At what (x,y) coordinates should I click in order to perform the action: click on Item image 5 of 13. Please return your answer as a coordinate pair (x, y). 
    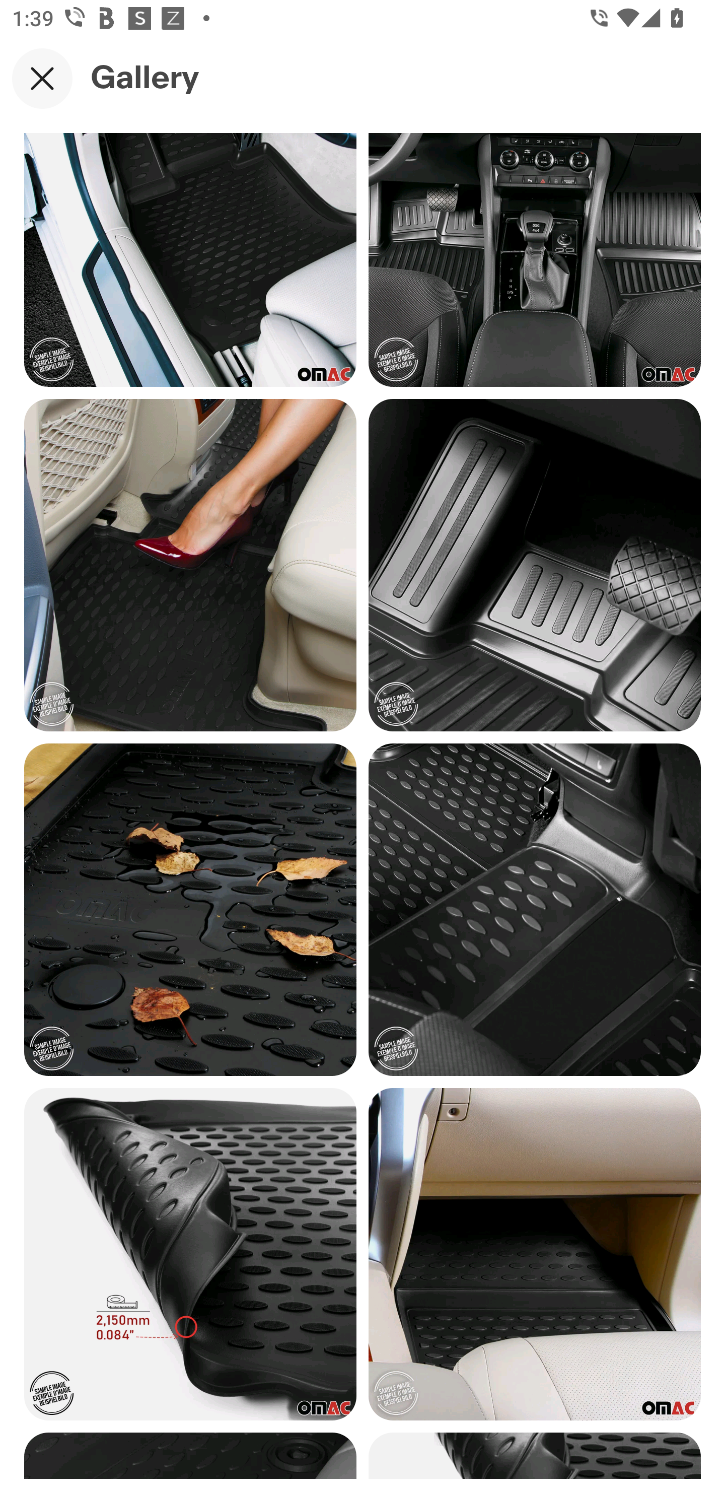
    Looking at the image, I should click on (190, 566).